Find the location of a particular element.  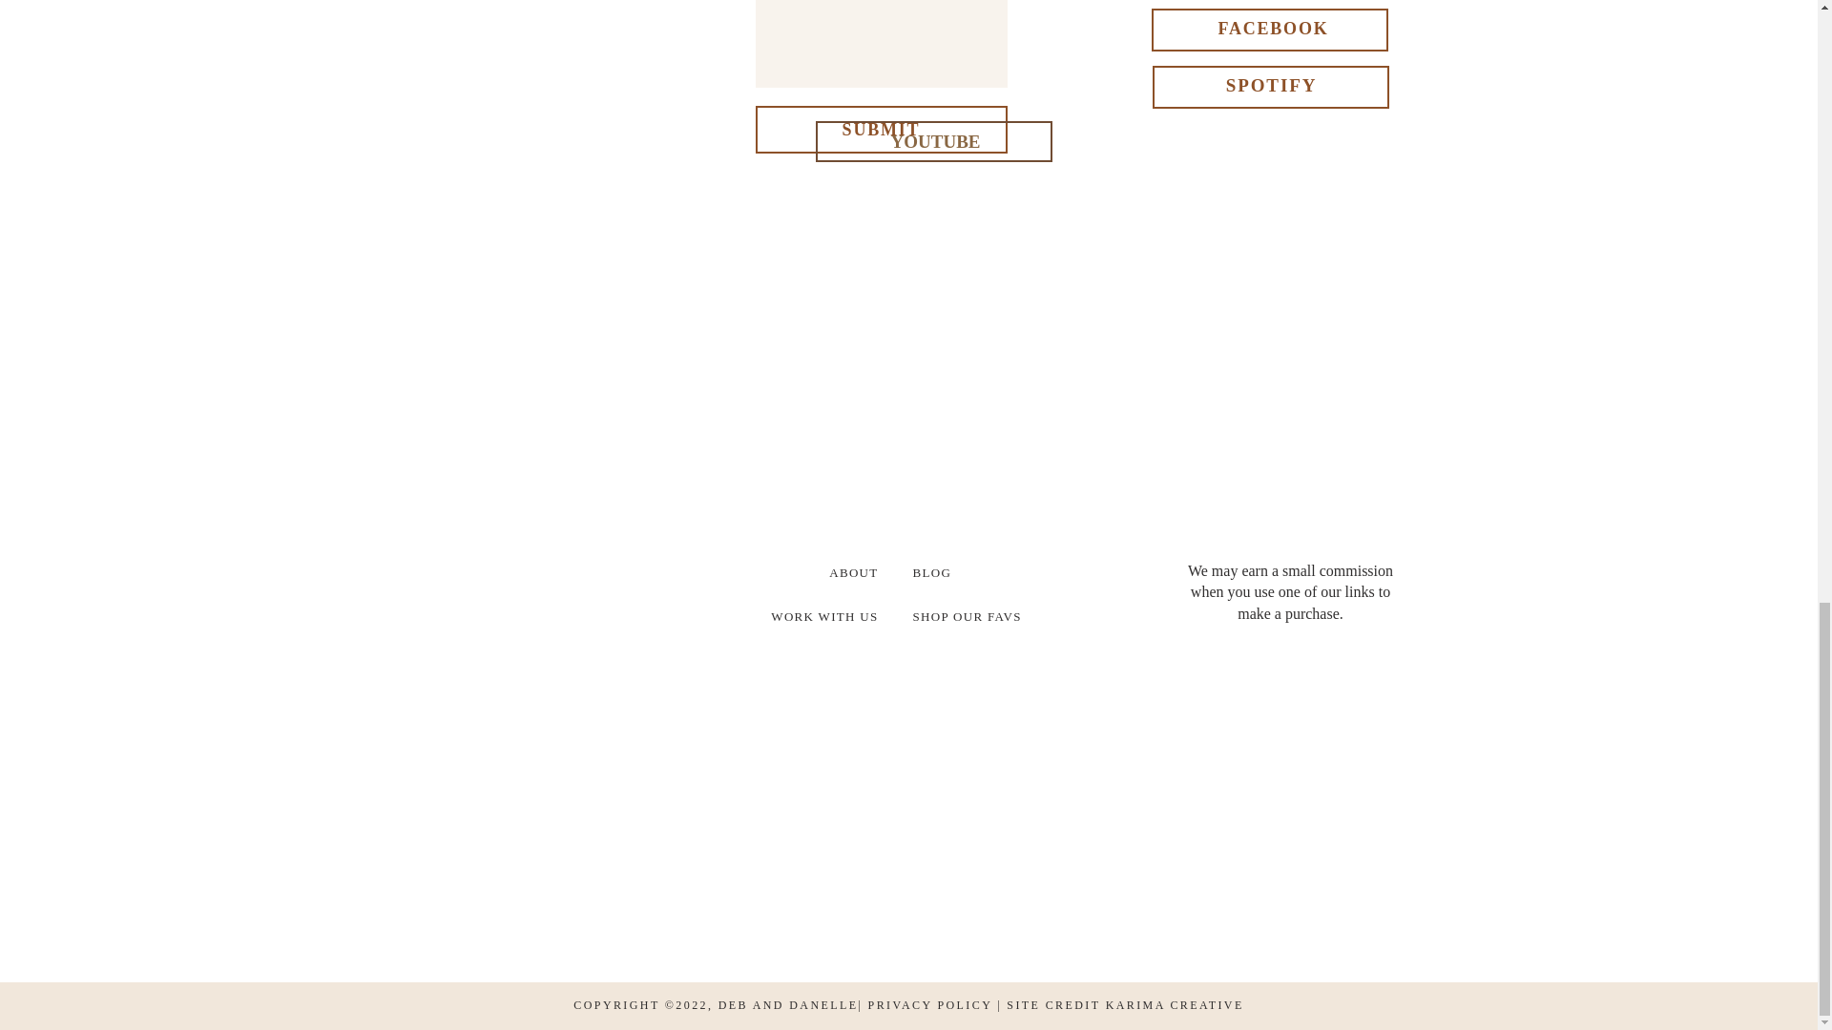

yes is located at coordinates (908, 86).